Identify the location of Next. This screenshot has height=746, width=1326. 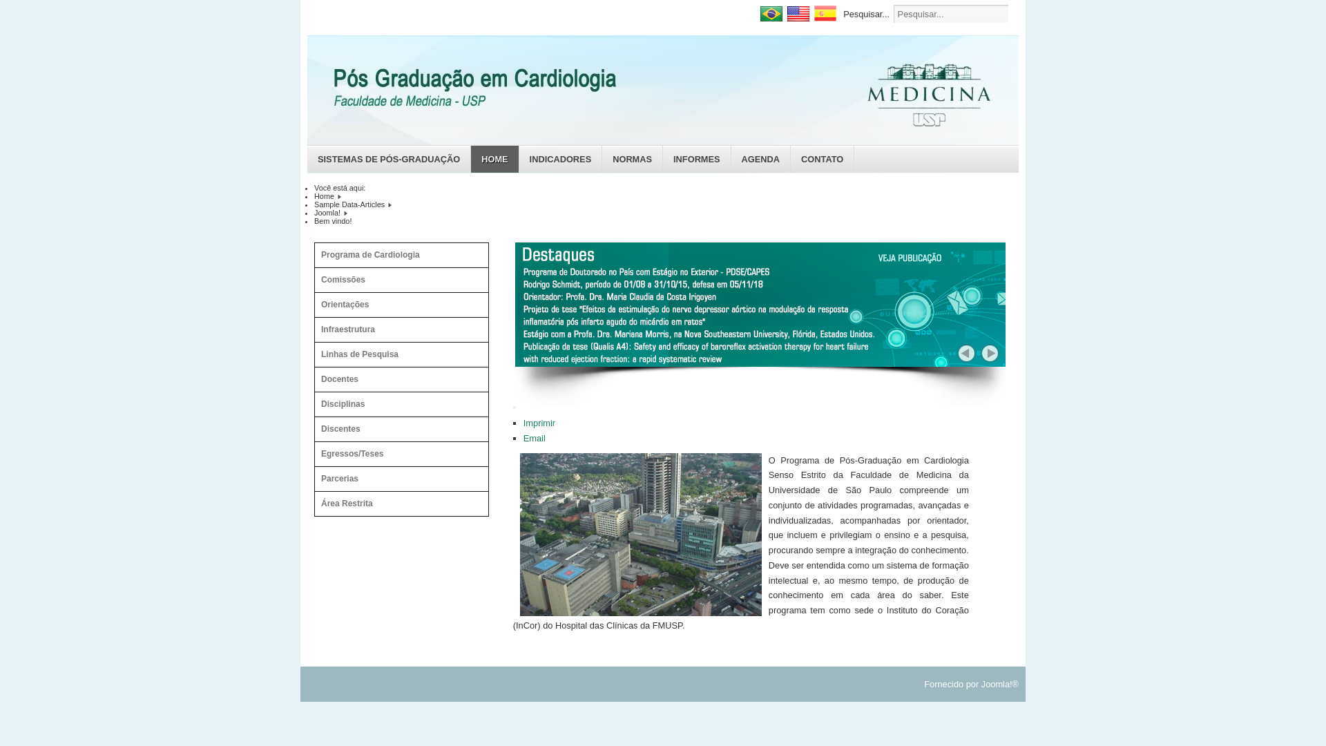
(990, 354).